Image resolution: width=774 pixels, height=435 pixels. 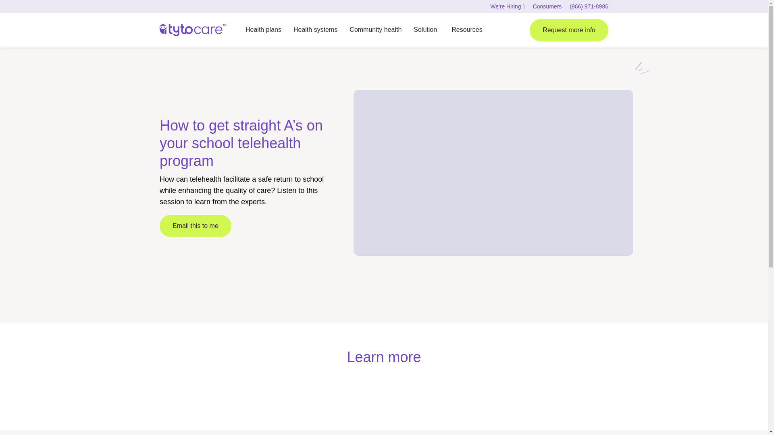 I want to click on Request more info, so click(x=569, y=30).